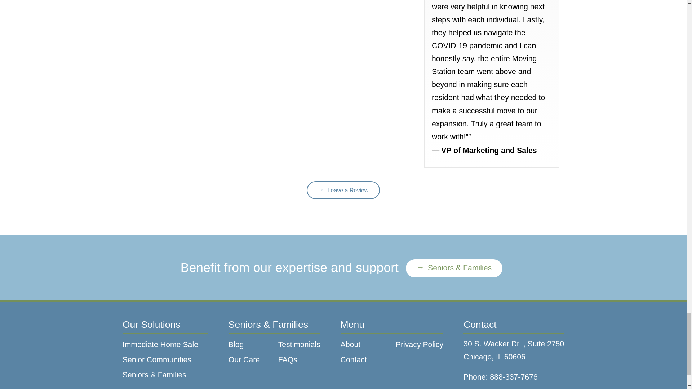 This screenshot has width=692, height=389. What do you see at coordinates (364, 345) in the screenshot?
I see `About` at bounding box center [364, 345].